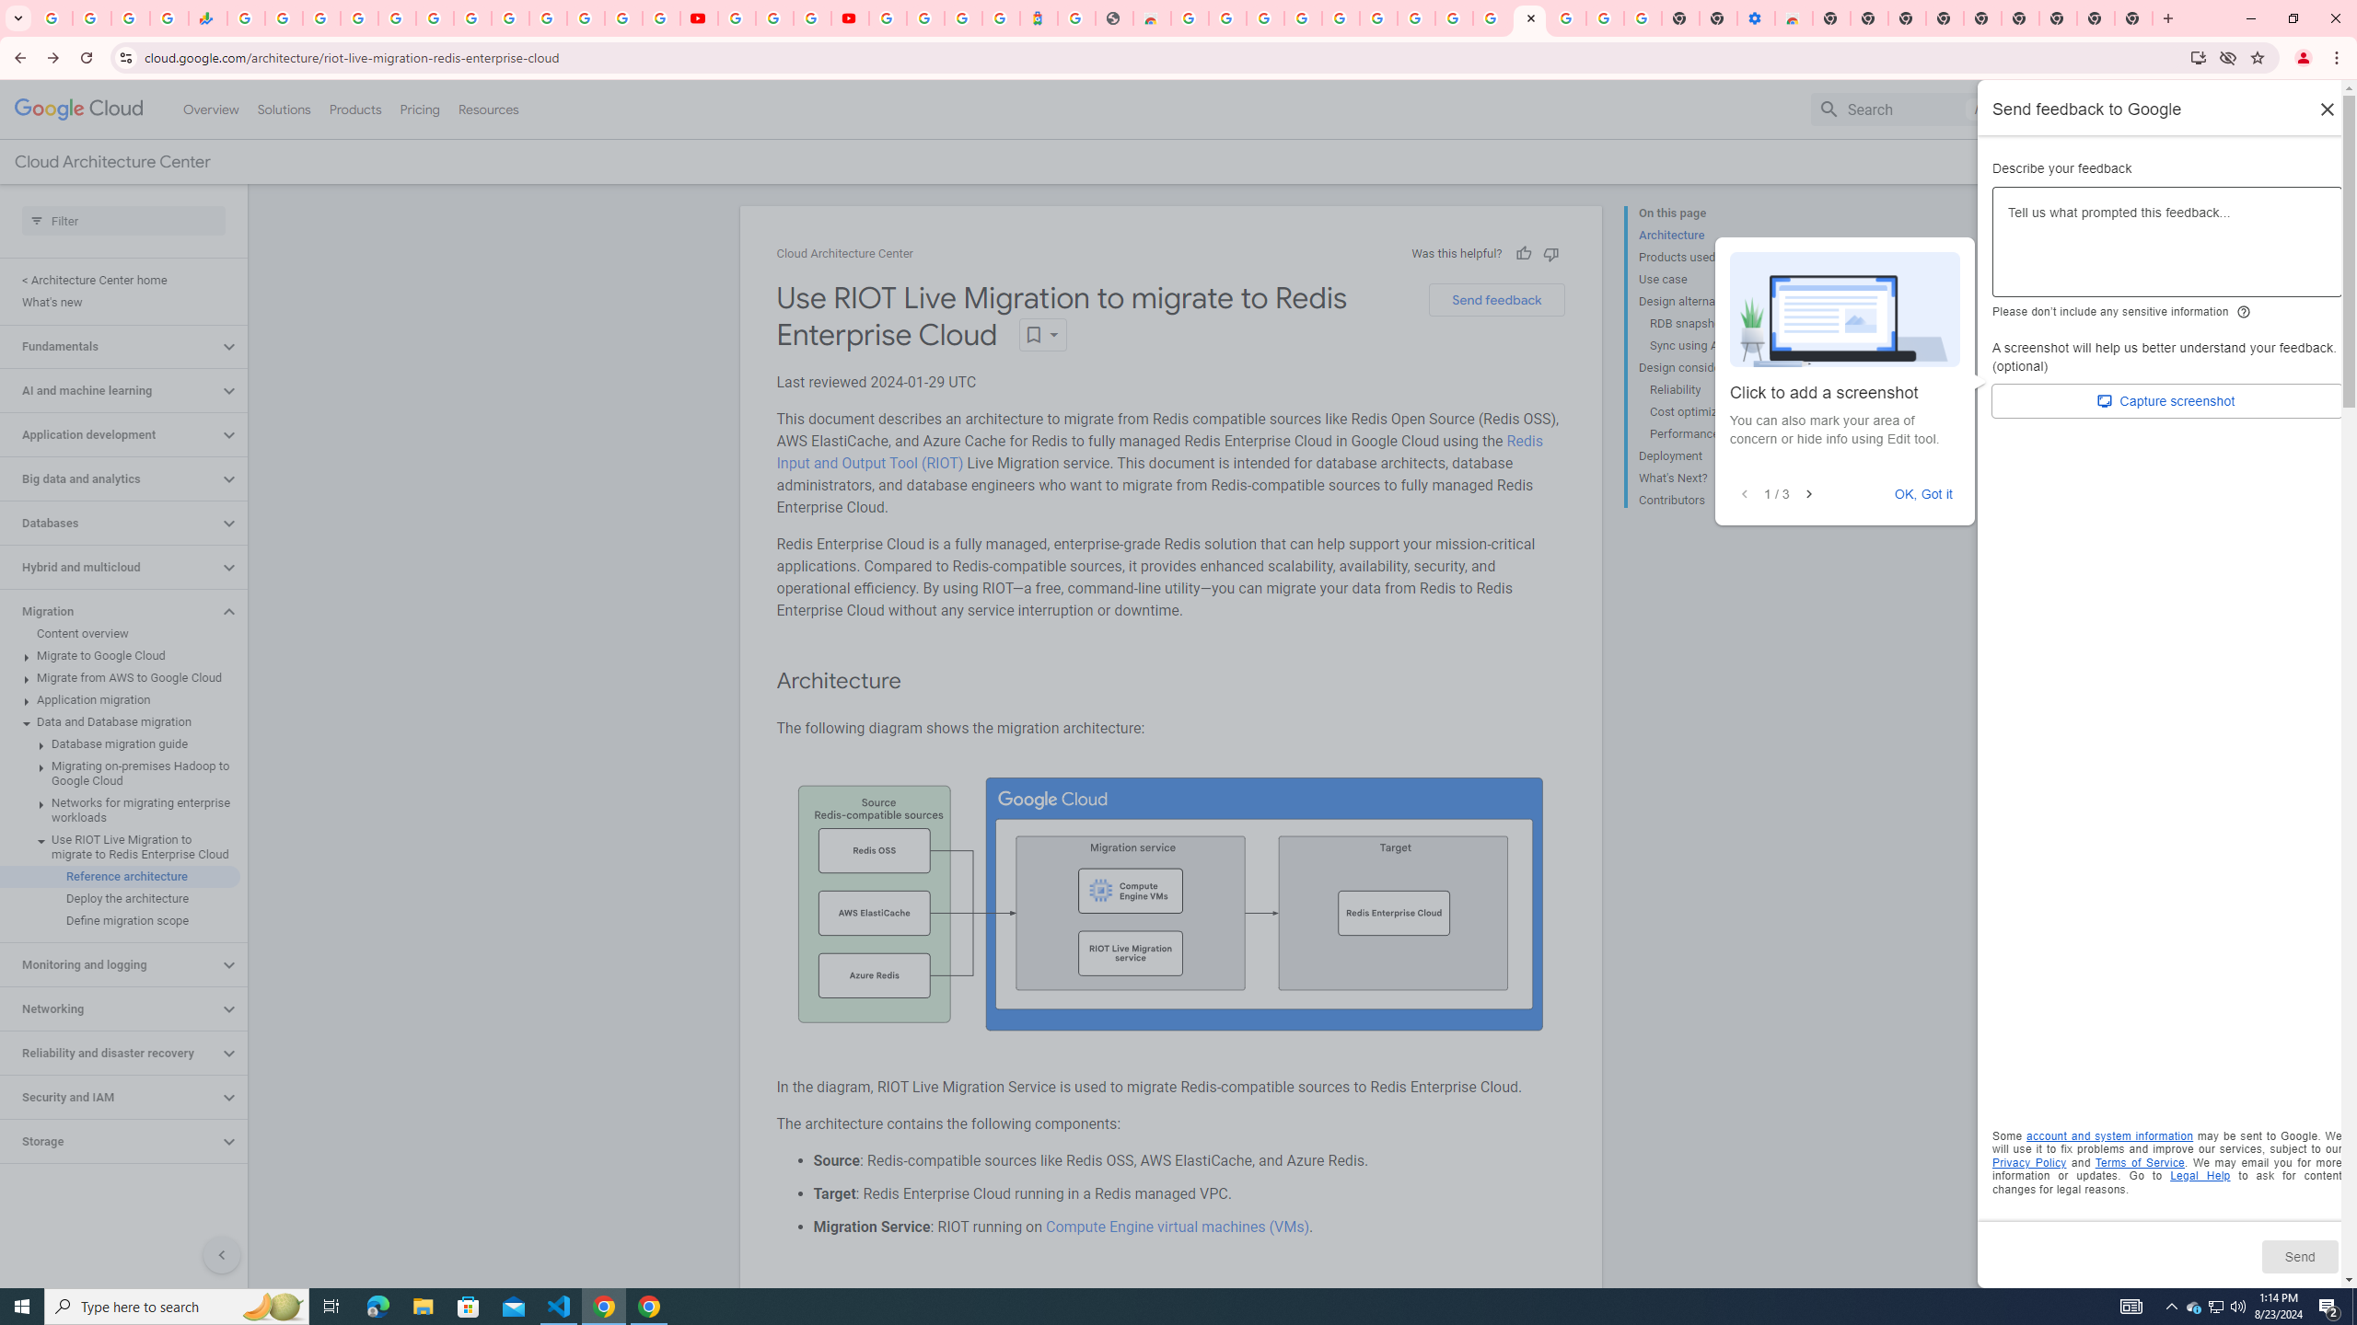 The image size is (2357, 1325). What do you see at coordinates (1159, 451) in the screenshot?
I see `Redis Input and Output Tool (RIOT)` at bounding box center [1159, 451].